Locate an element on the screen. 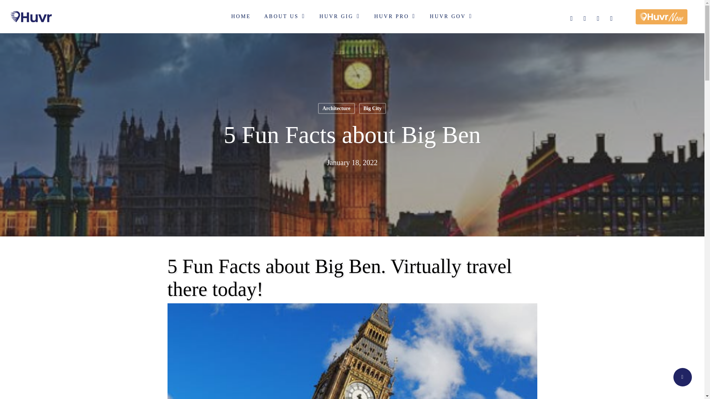  TWITTER is located at coordinates (599, 18).